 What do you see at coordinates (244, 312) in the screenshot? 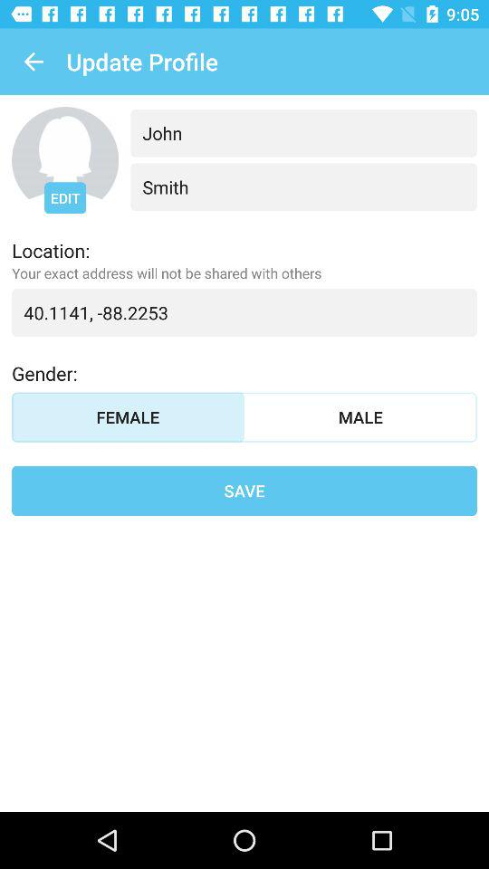
I see `turn on the icon above the gender:` at bounding box center [244, 312].